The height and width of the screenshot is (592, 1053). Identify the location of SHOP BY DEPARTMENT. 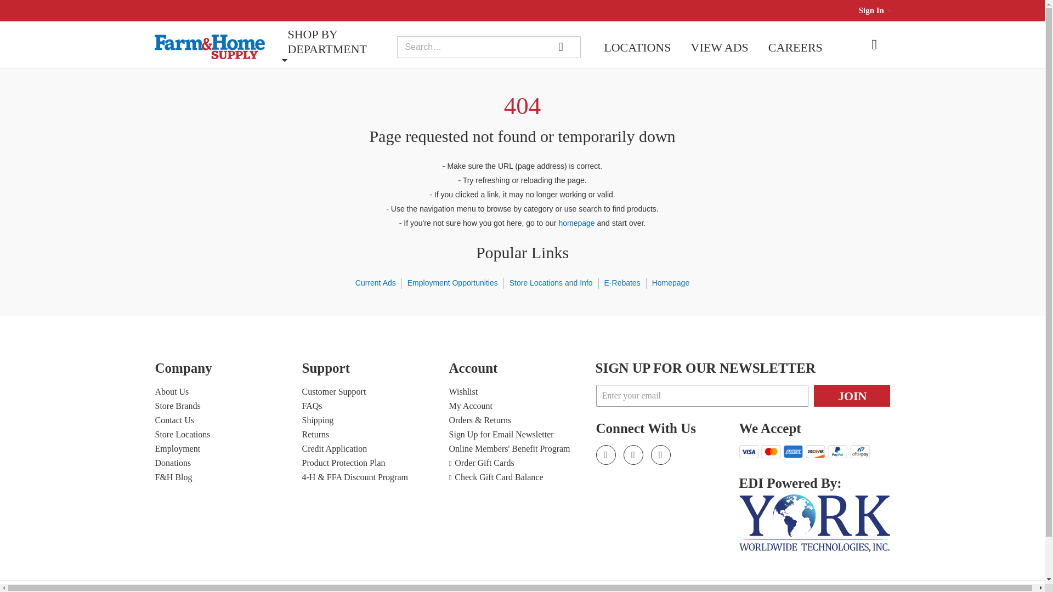
(337, 41).